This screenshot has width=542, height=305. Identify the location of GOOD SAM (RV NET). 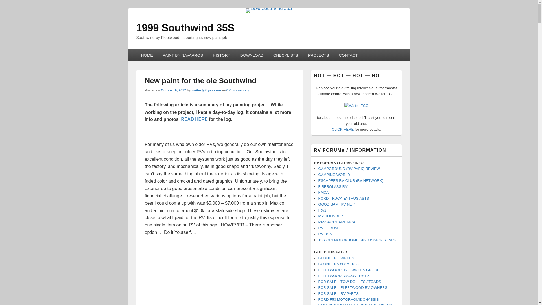
(337, 204).